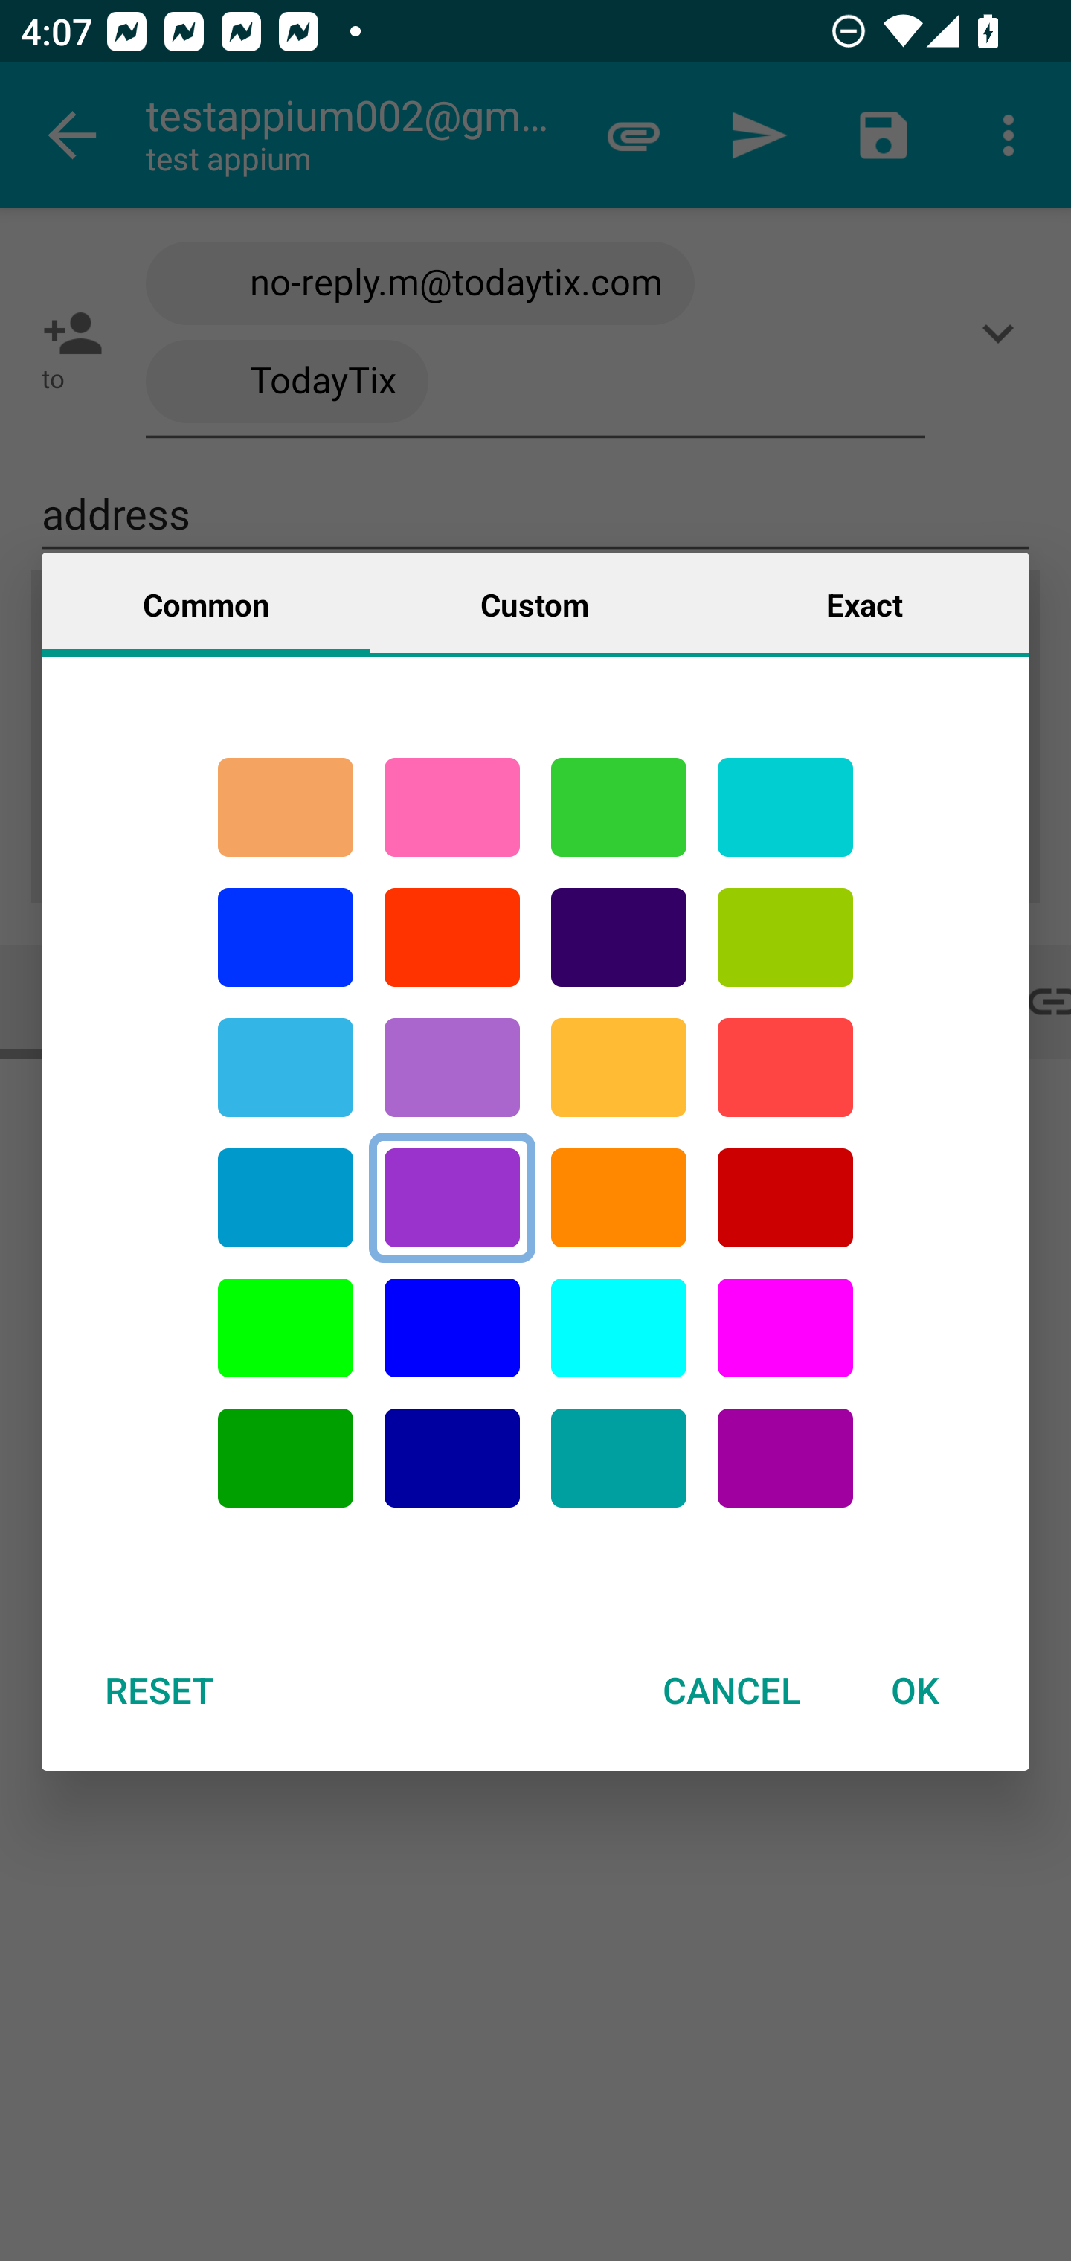  I want to click on Exact, so click(864, 603).